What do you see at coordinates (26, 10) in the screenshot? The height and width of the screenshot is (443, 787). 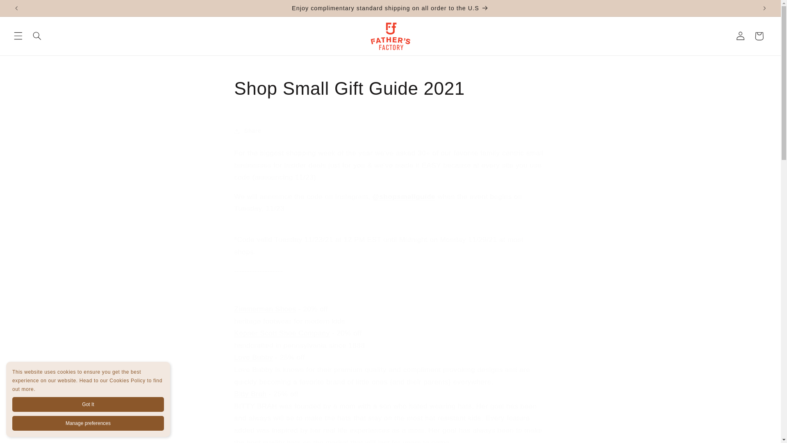 I see `Vai direttamente ai contenuti` at bounding box center [26, 10].